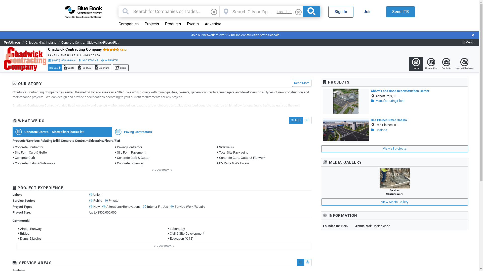  Describe the element at coordinates (162, 132) in the screenshot. I see `Paving Contractors` at that location.